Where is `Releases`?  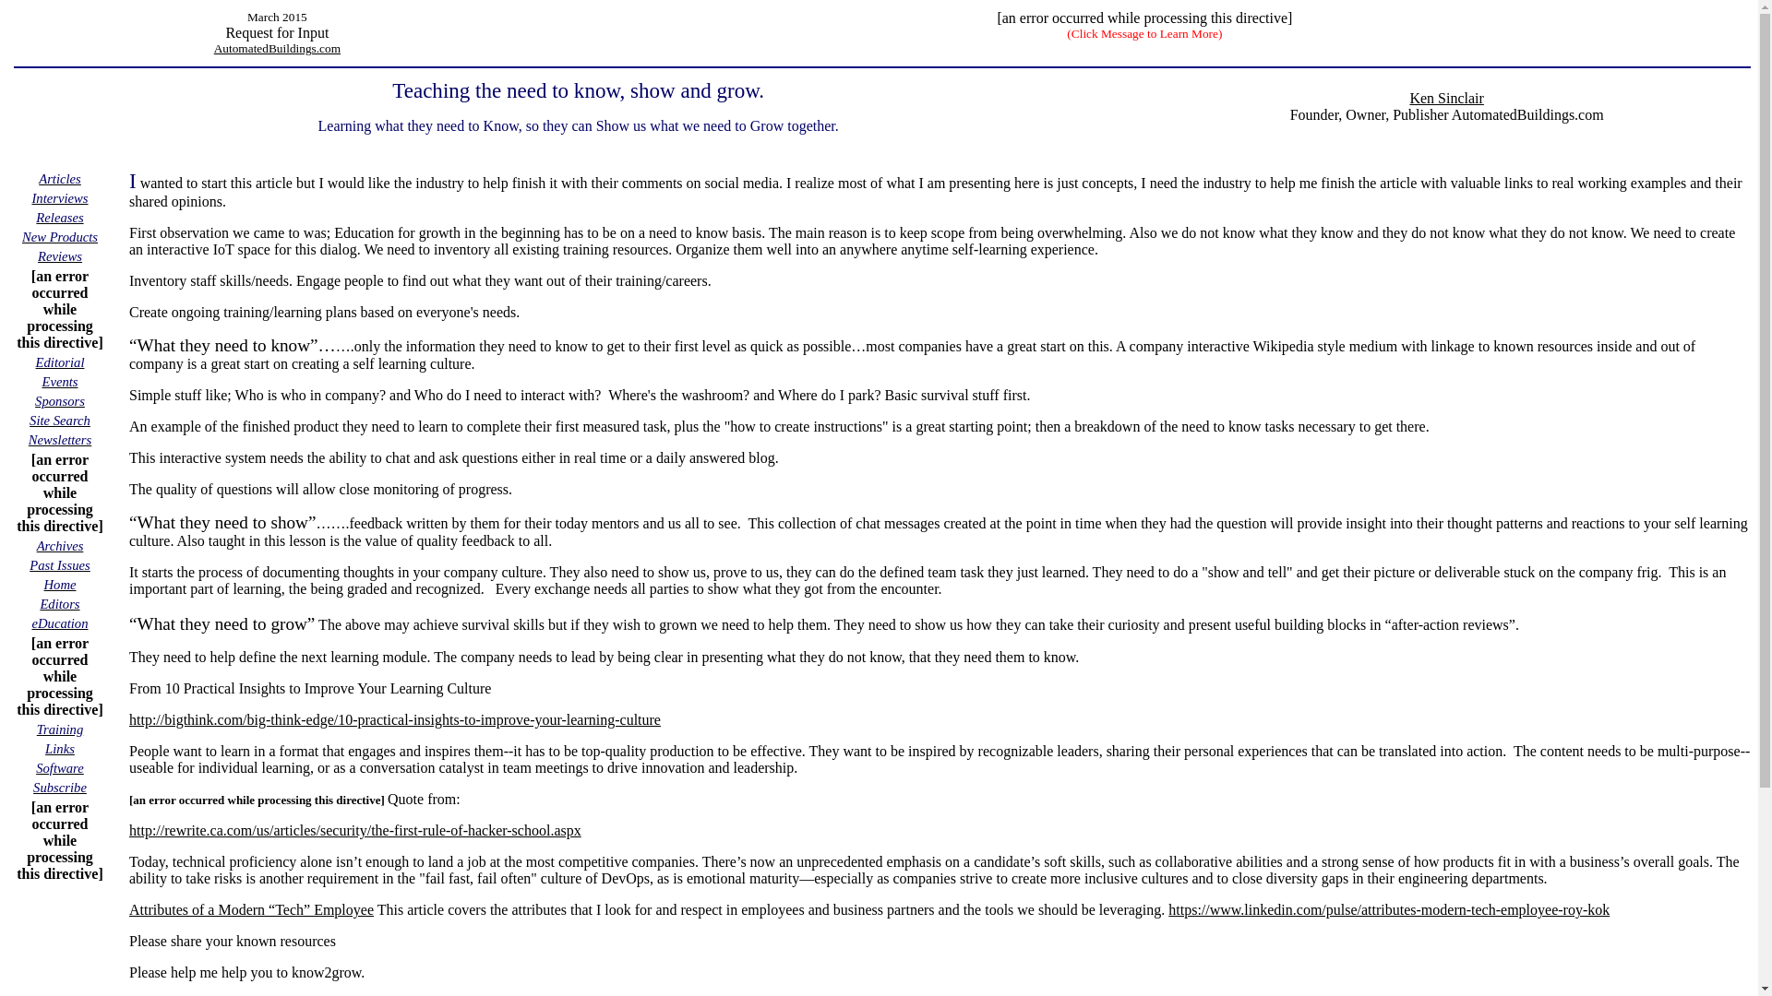 Releases is located at coordinates (59, 217).